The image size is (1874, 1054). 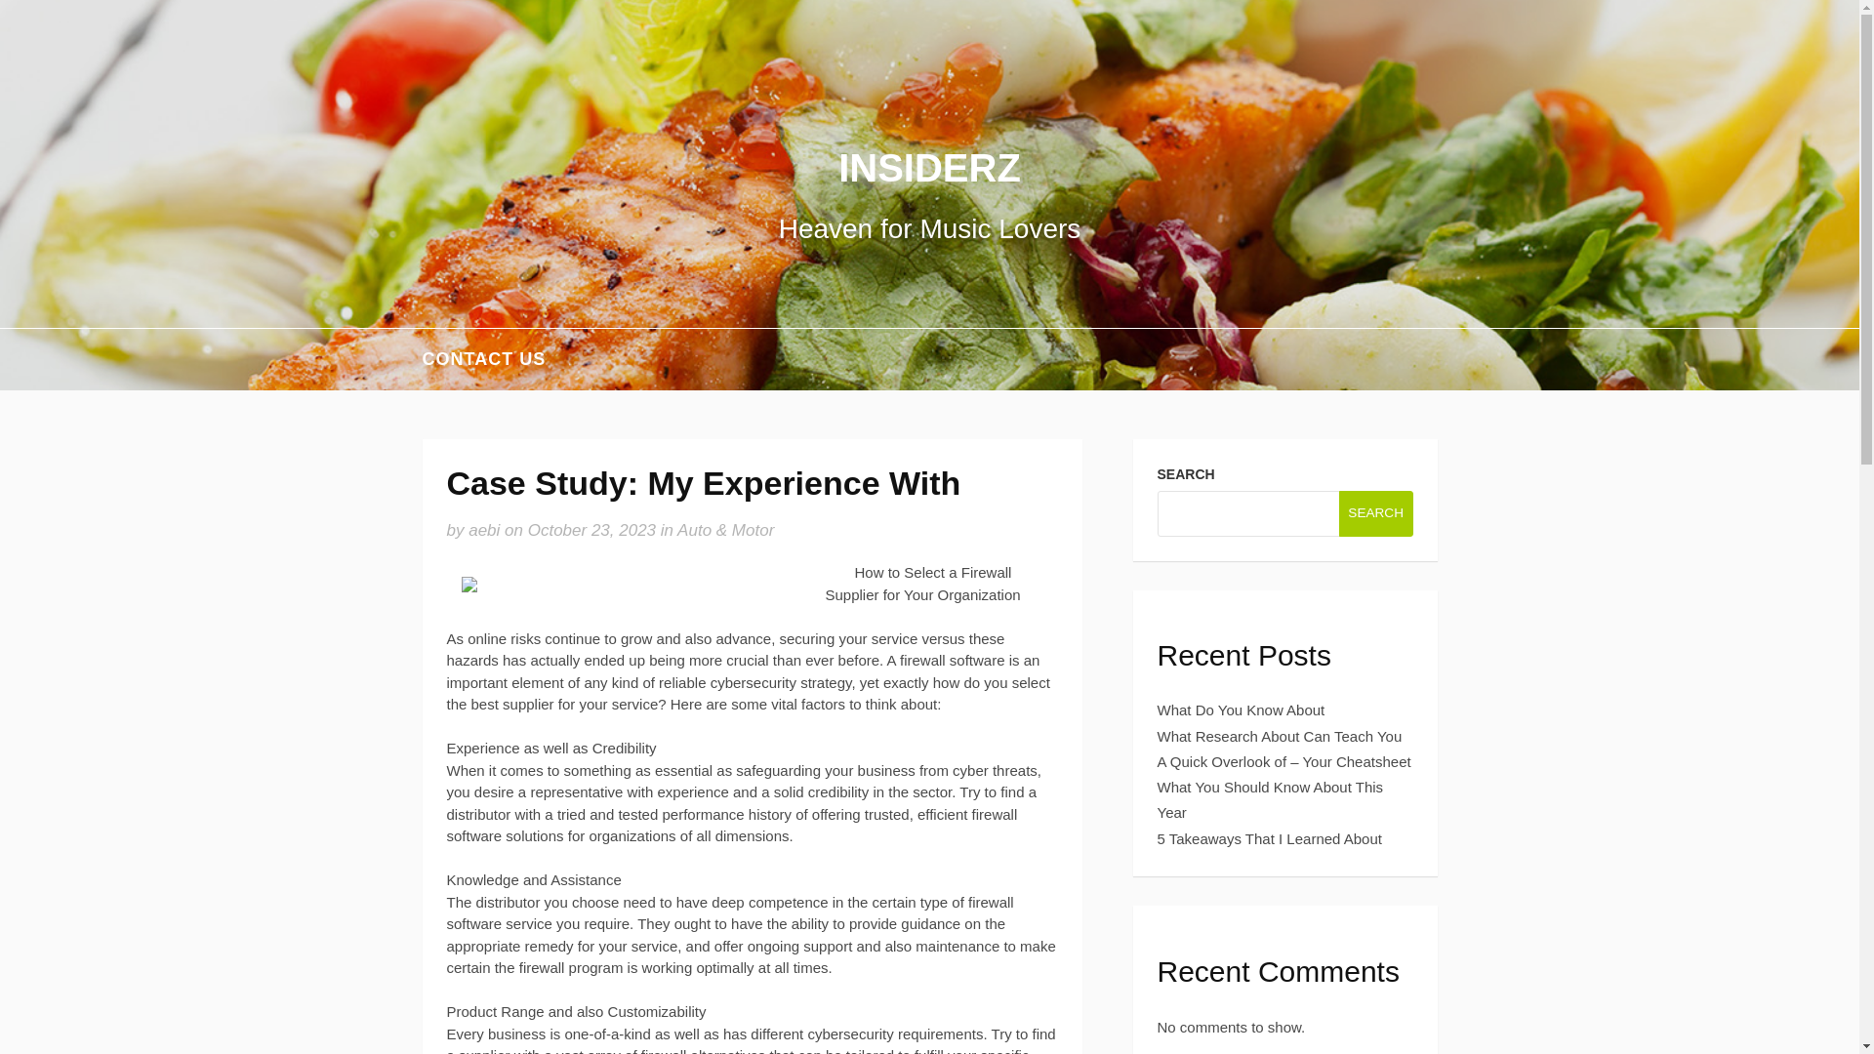 I want to click on 5 Takeaways That I Learned About, so click(x=1270, y=839).